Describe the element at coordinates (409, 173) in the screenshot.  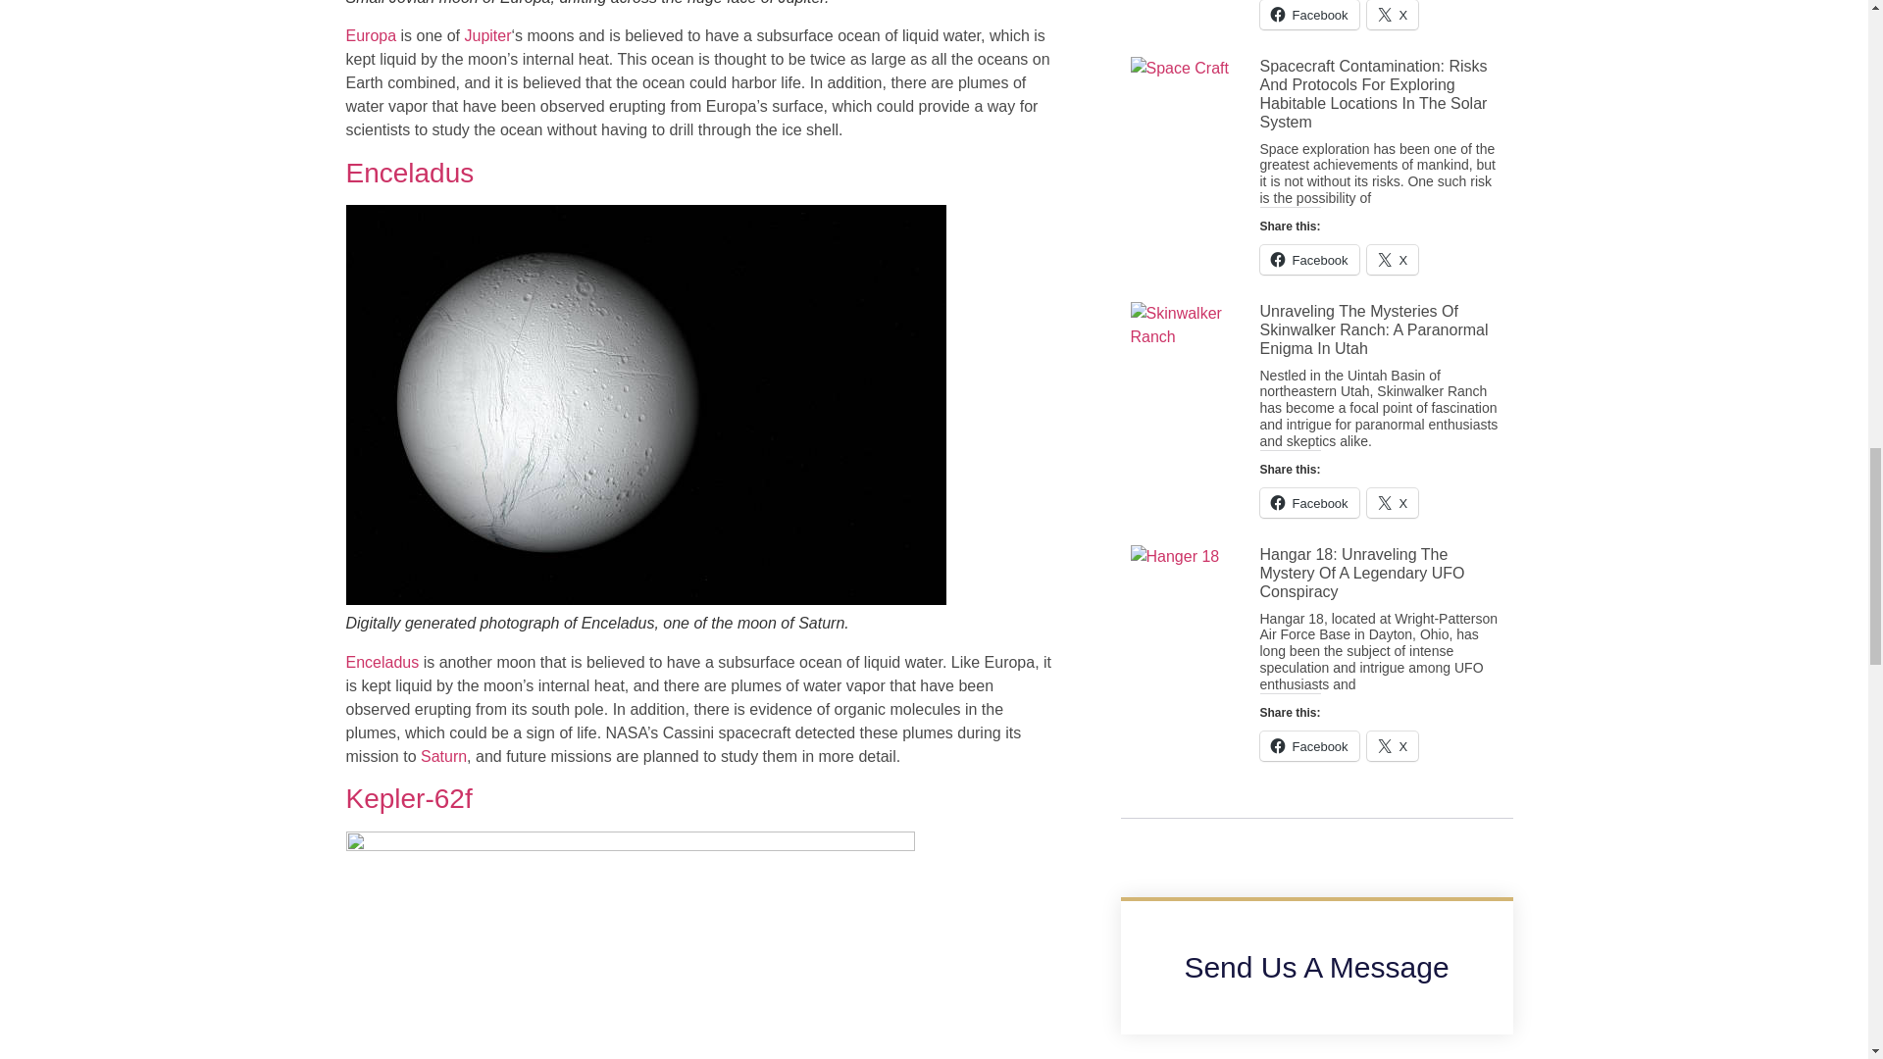
I see `Enceladus` at that location.